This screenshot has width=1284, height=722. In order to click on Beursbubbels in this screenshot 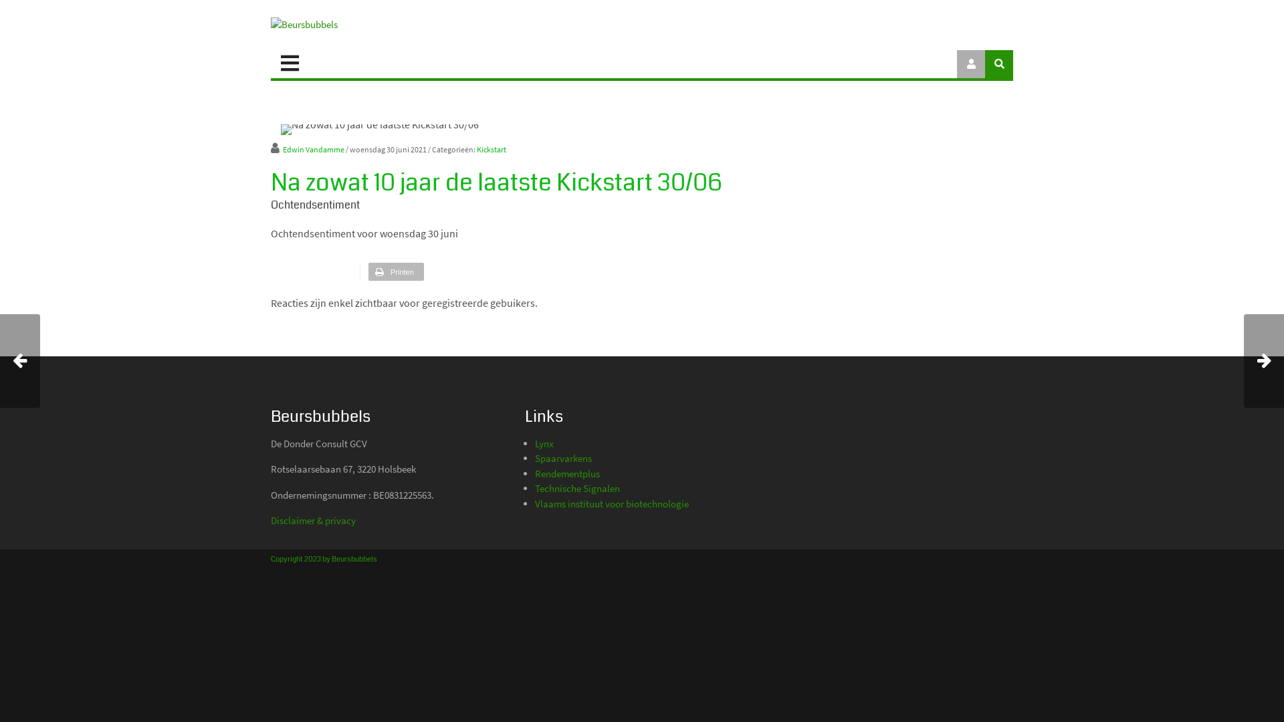, I will do `click(304, 25)`.